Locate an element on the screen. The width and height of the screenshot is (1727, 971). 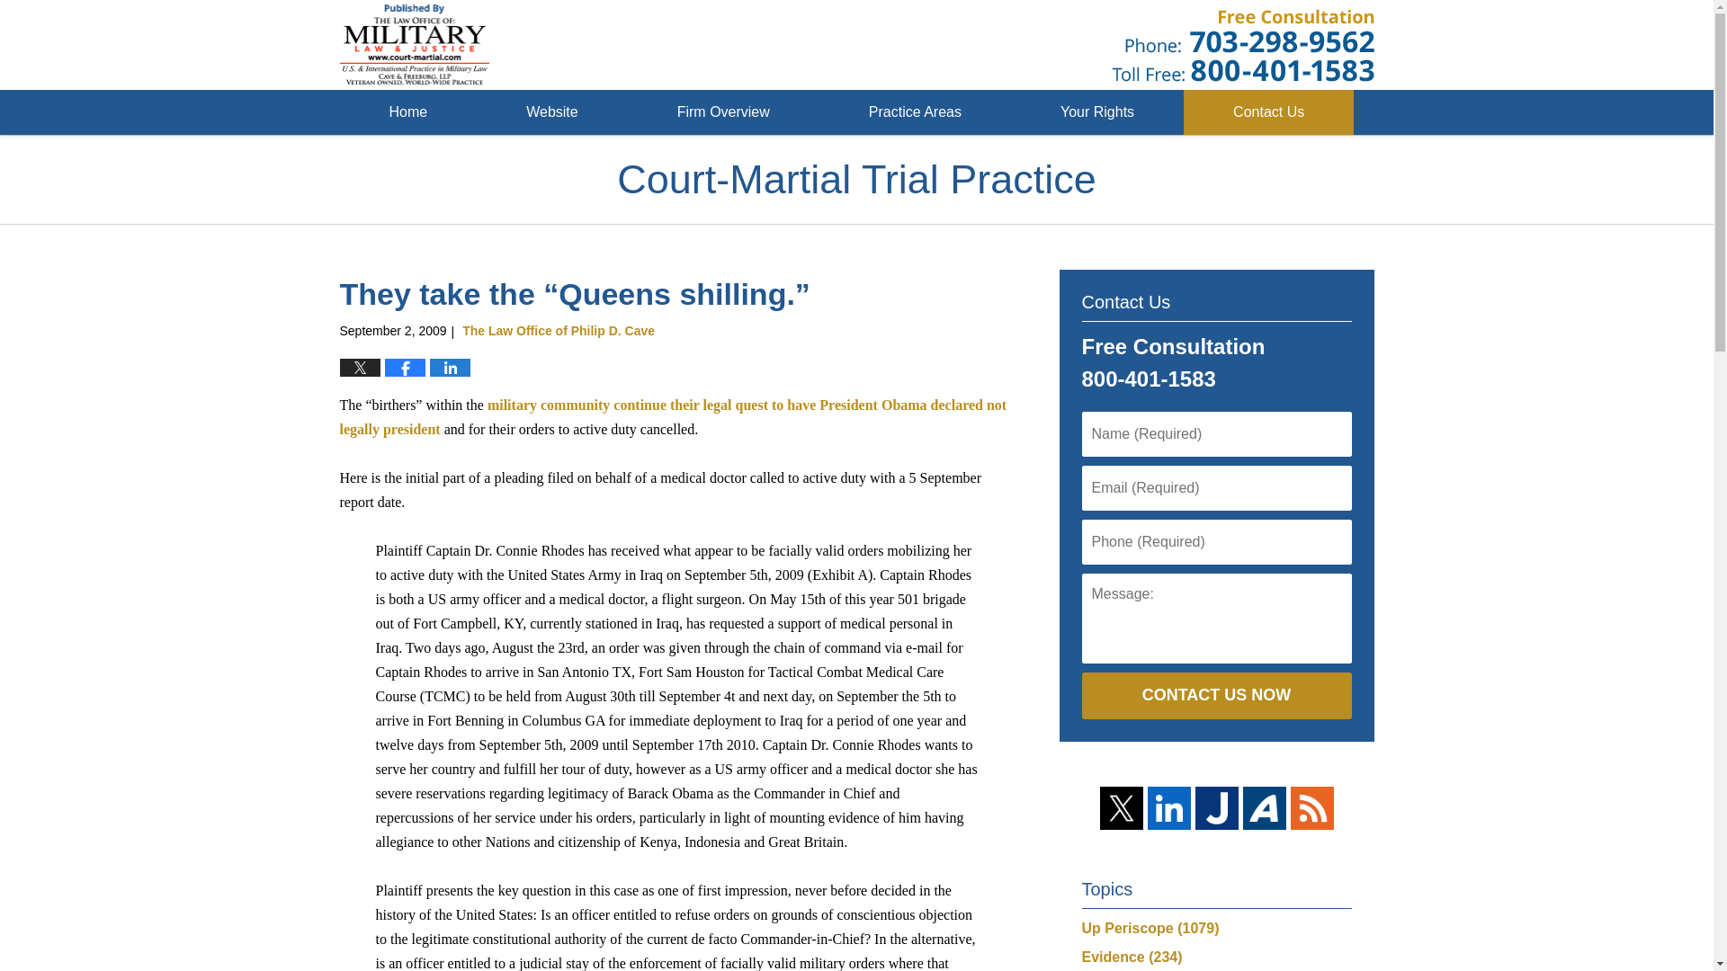
The Law Office of Philip D. Cave is located at coordinates (558, 330).